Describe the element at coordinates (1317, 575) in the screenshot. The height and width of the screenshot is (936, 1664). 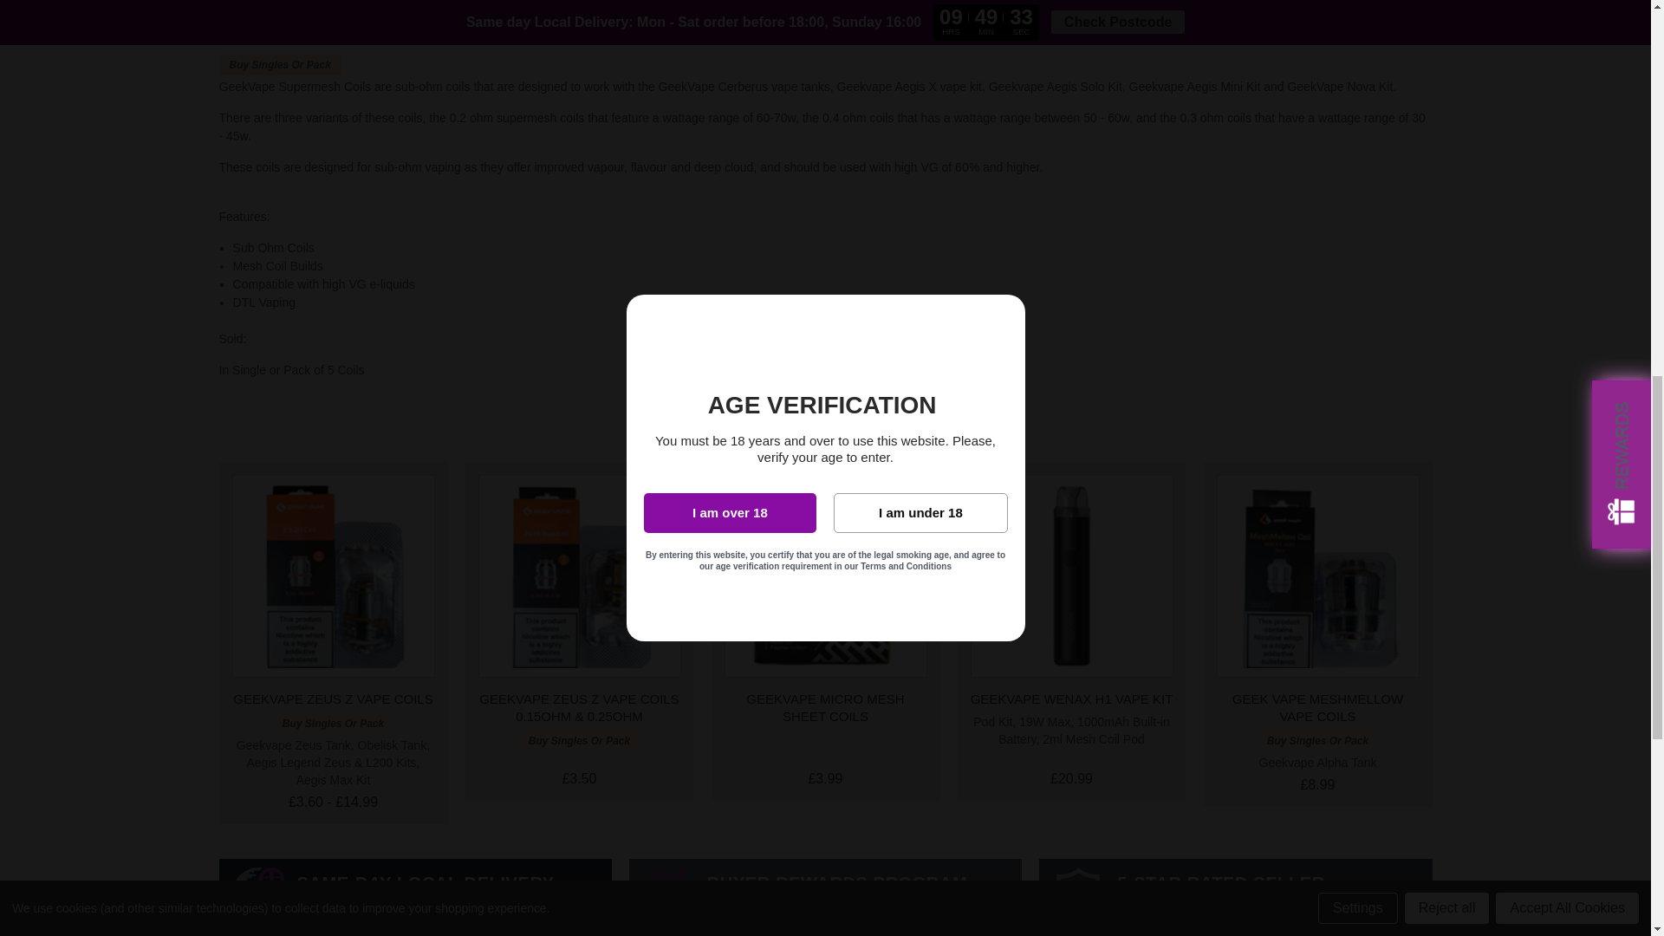
I see `Geekvape Meshmellow Vape Coils` at that location.